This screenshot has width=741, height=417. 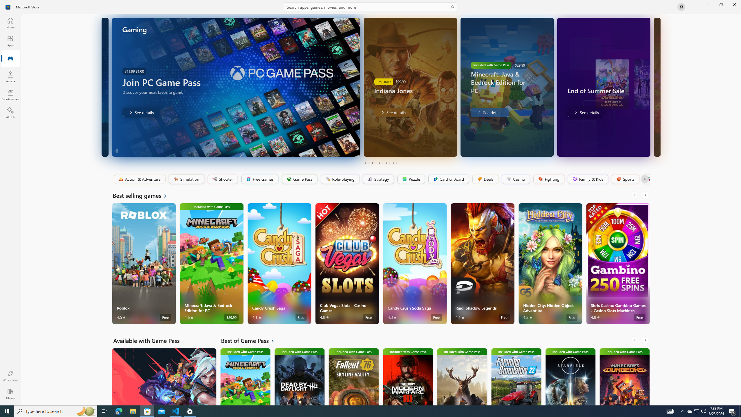 I want to click on Casino, so click(x=516, y=179).